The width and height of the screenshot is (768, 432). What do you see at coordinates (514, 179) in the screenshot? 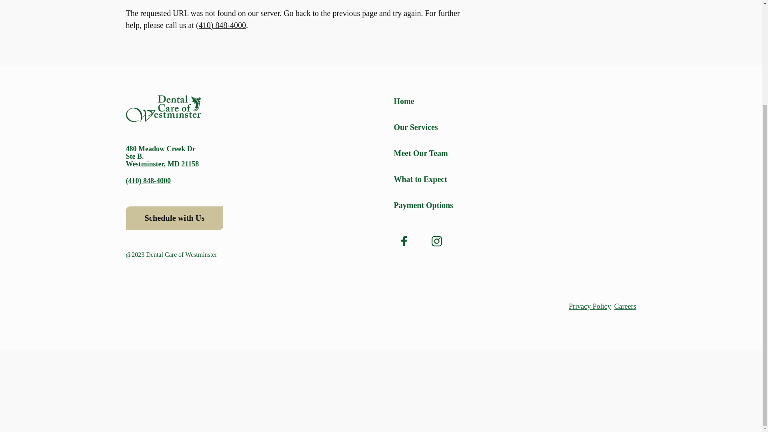
I see `What to Expect` at bounding box center [514, 179].